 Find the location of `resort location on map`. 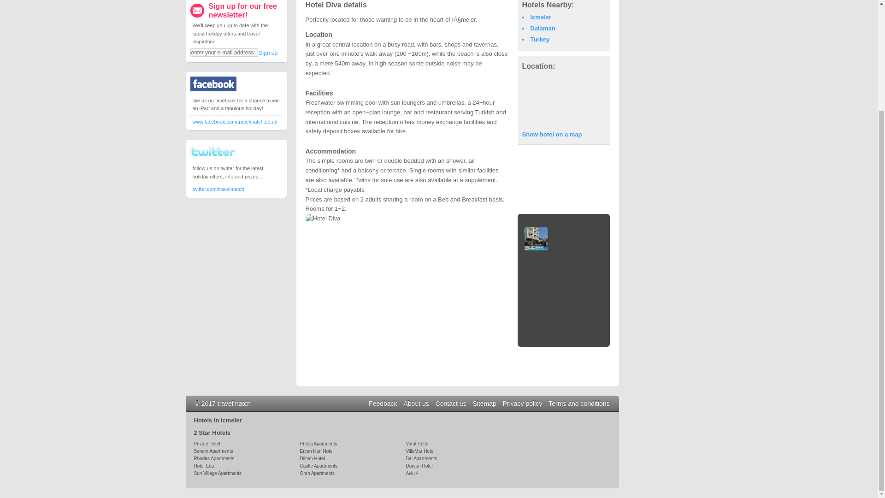

resort location on map is located at coordinates (563, 100).